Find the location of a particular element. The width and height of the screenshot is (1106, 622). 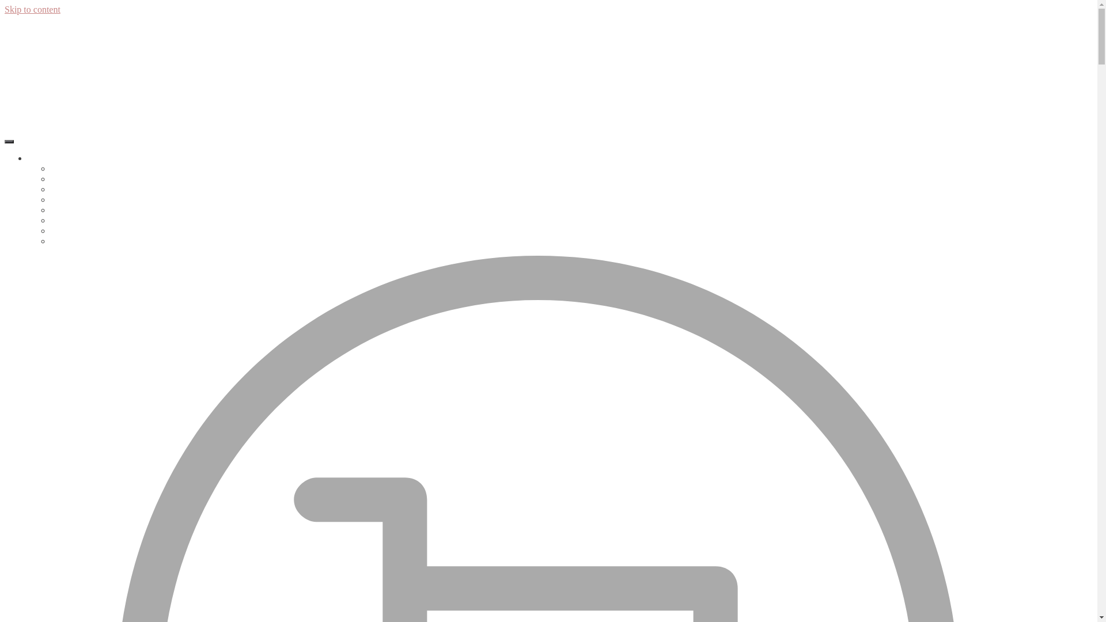

Joondalup is located at coordinates (24, 90).